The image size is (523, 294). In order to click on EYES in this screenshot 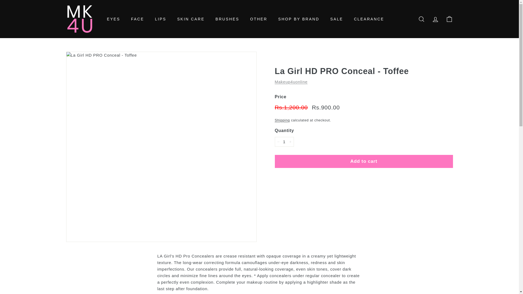, I will do `click(113, 19)`.